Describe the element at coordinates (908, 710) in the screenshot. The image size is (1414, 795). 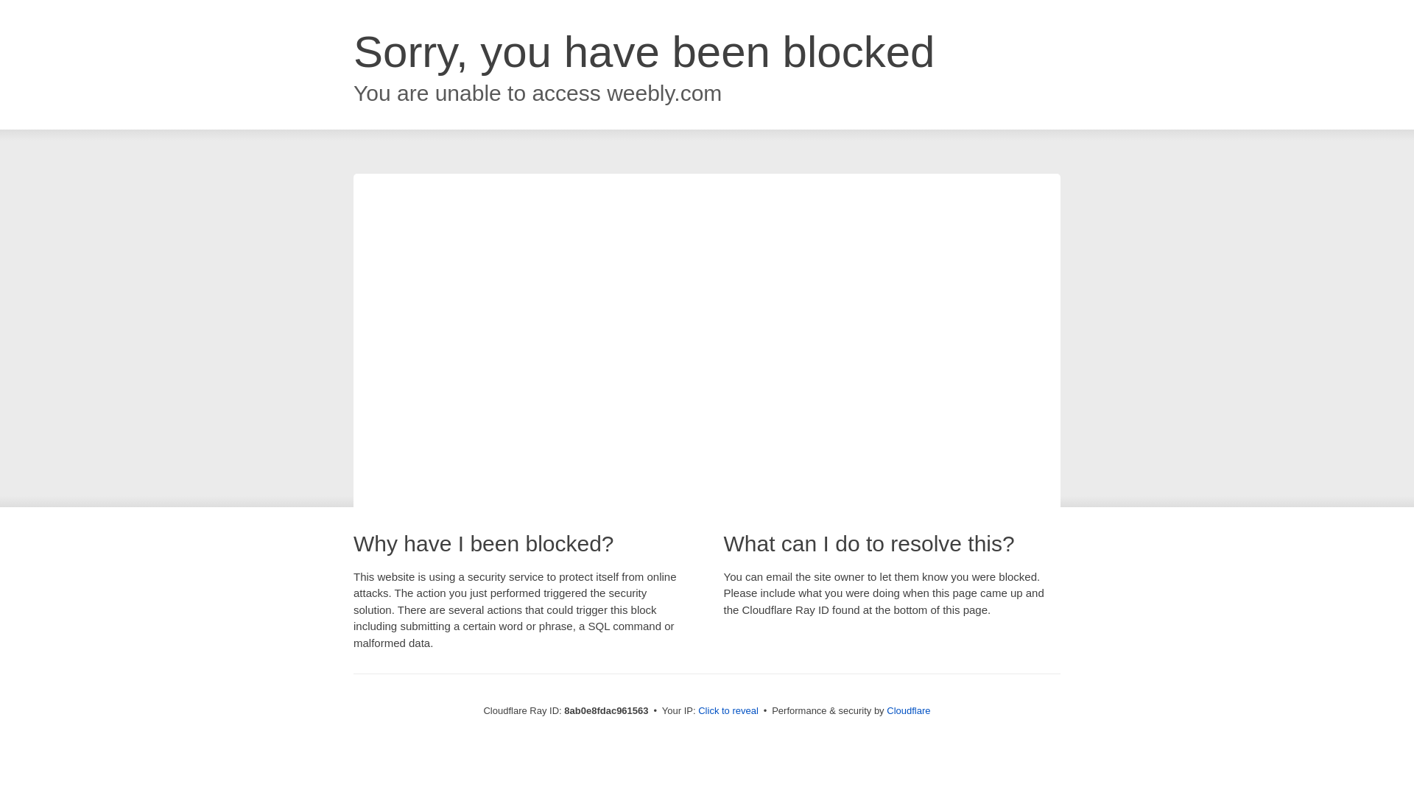
I see `Cloudflare` at that location.